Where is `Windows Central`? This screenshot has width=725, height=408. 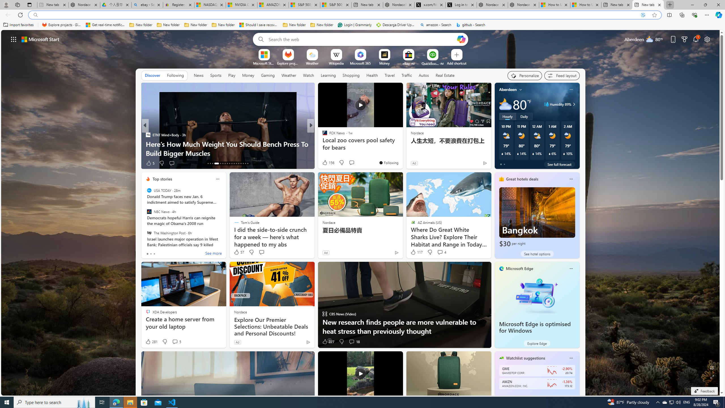
Windows Central is located at coordinates (322, 135).